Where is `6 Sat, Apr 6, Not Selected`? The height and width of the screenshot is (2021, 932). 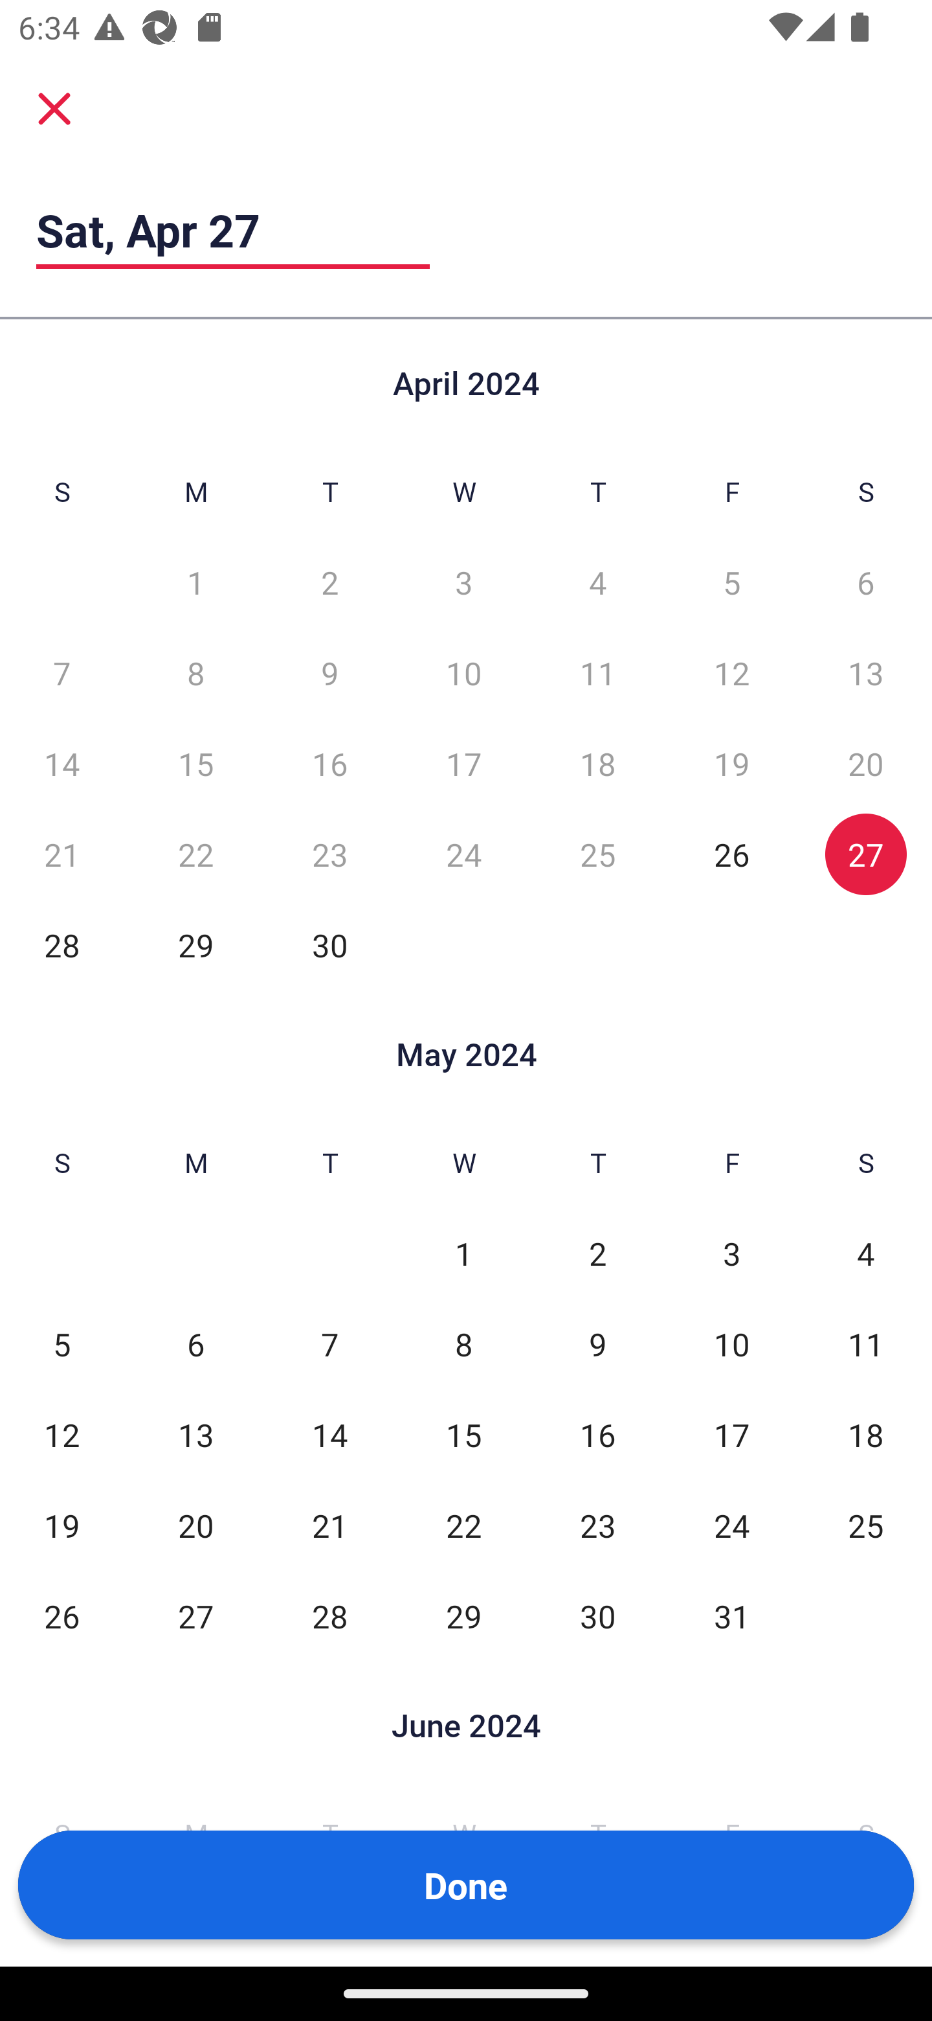 6 Sat, Apr 6, Not Selected is located at coordinates (866, 583).